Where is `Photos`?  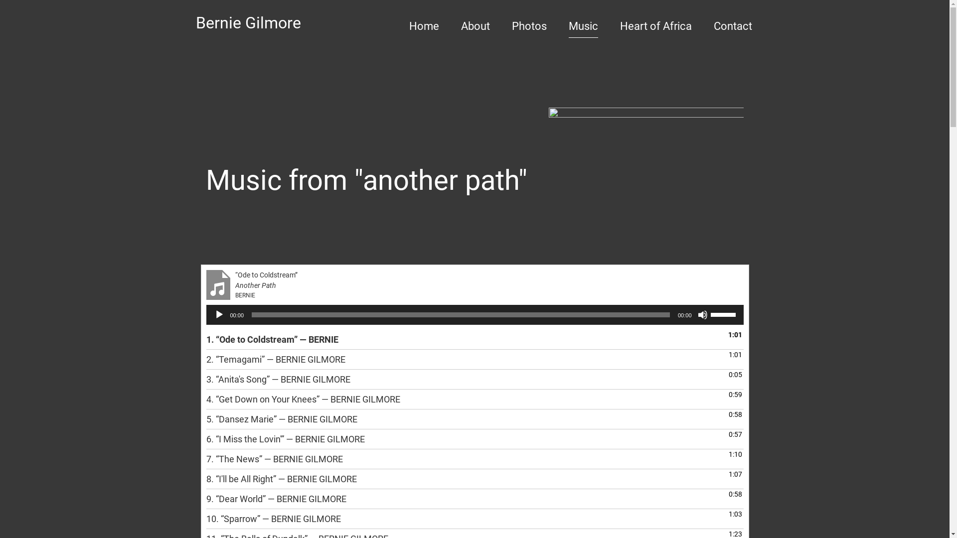
Photos is located at coordinates (529, 26).